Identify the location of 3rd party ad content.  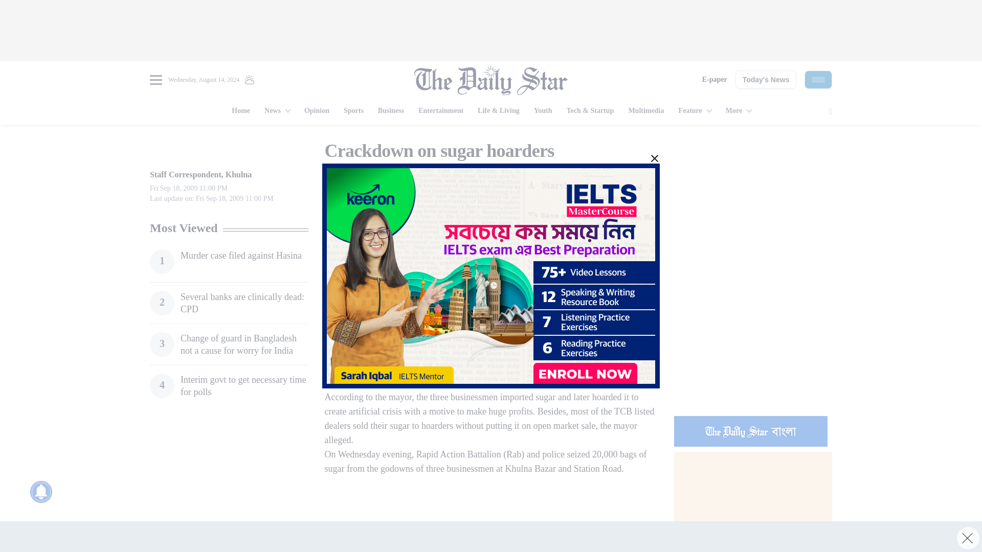
(753, 341).